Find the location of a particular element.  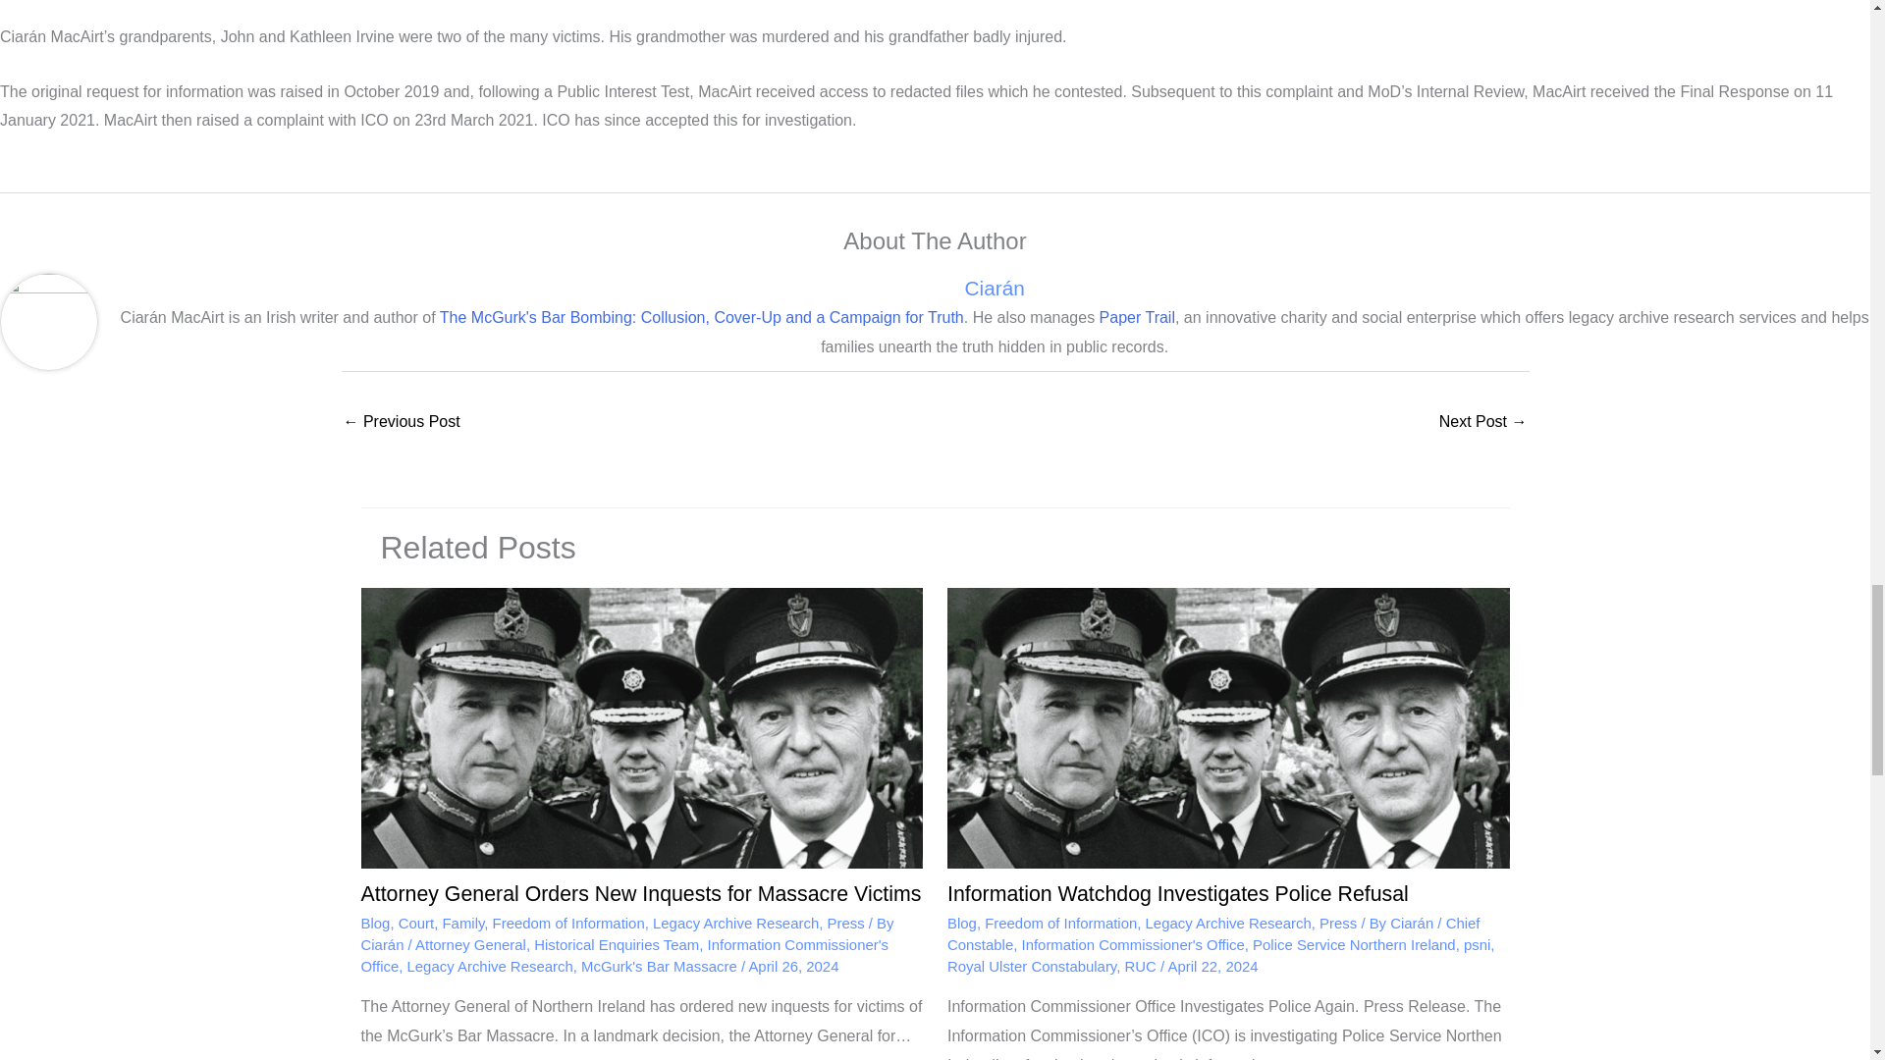

Information Watchdog Investigates Police Refusal 7 is located at coordinates (1228, 728).